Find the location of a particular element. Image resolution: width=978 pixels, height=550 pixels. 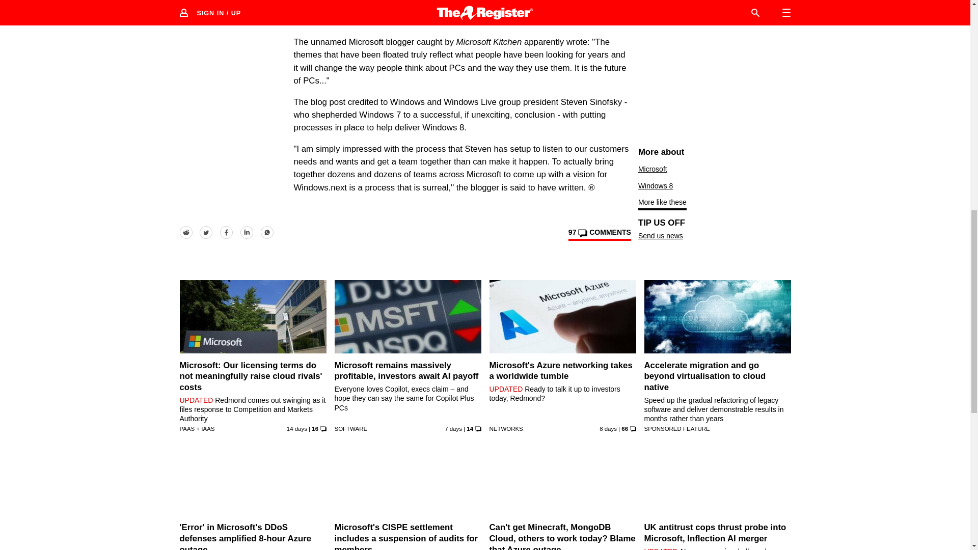

24 Jul 2024 11:34 is located at coordinates (296, 428).